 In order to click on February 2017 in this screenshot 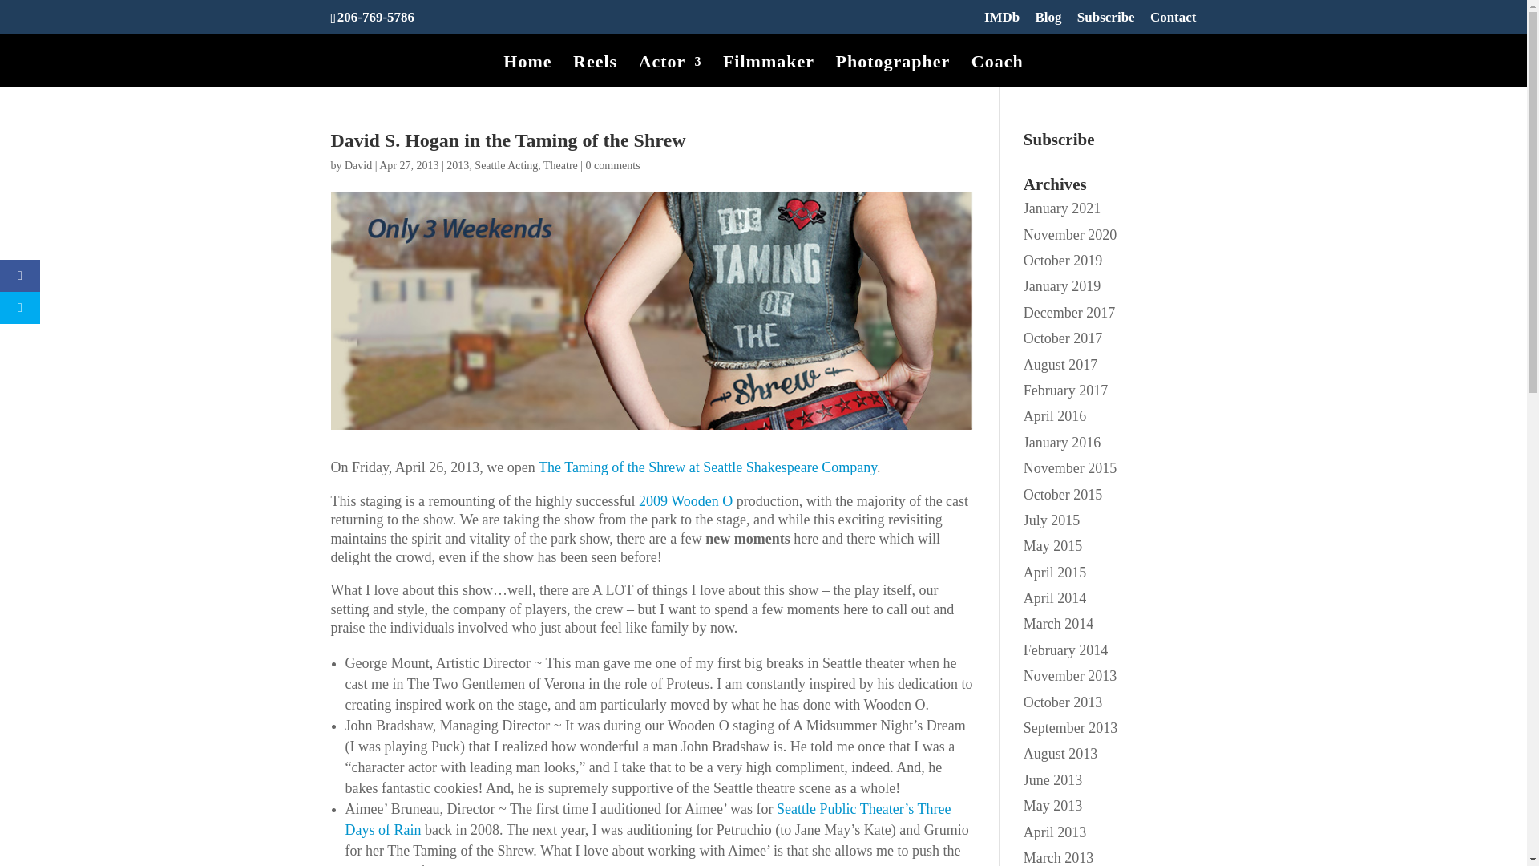, I will do `click(1065, 390)`.